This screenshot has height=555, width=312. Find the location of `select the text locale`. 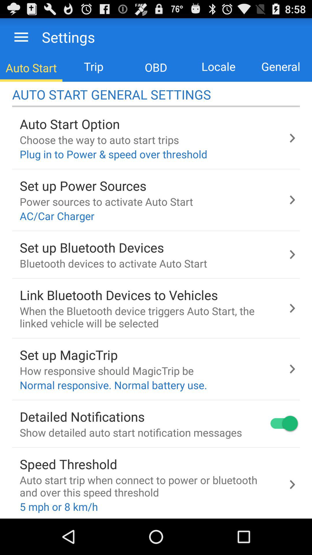

select the text locale is located at coordinates (218, 66).